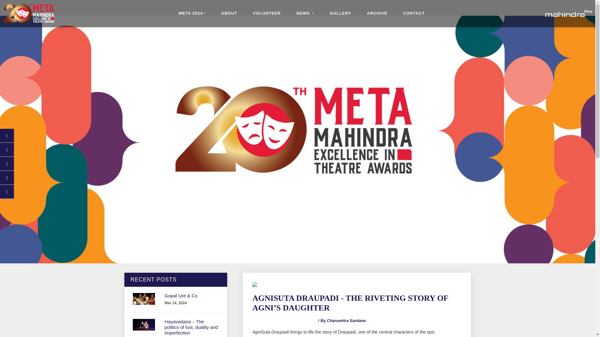  What do you see at coordinates (192, 14) in the screenshot?
I see `META 2024` at bounding box center [192, 14].